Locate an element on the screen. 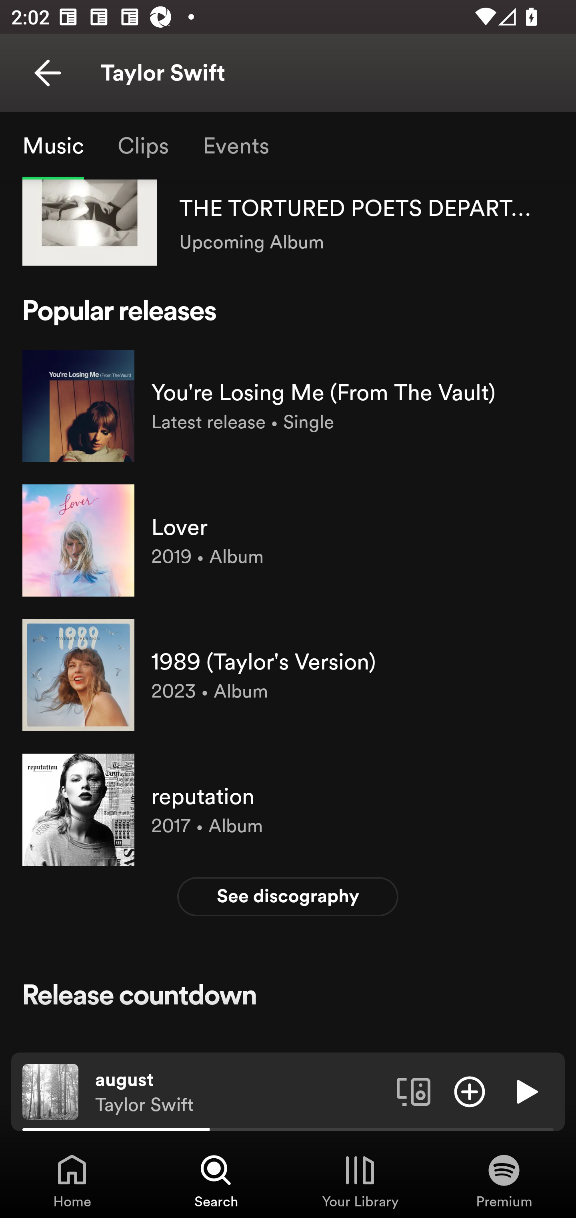 The height and width of the screenshot is (1218, 576). Your Library, Tab 3 of 4 Your Library Your Library is located at coordinates (360, 1180).